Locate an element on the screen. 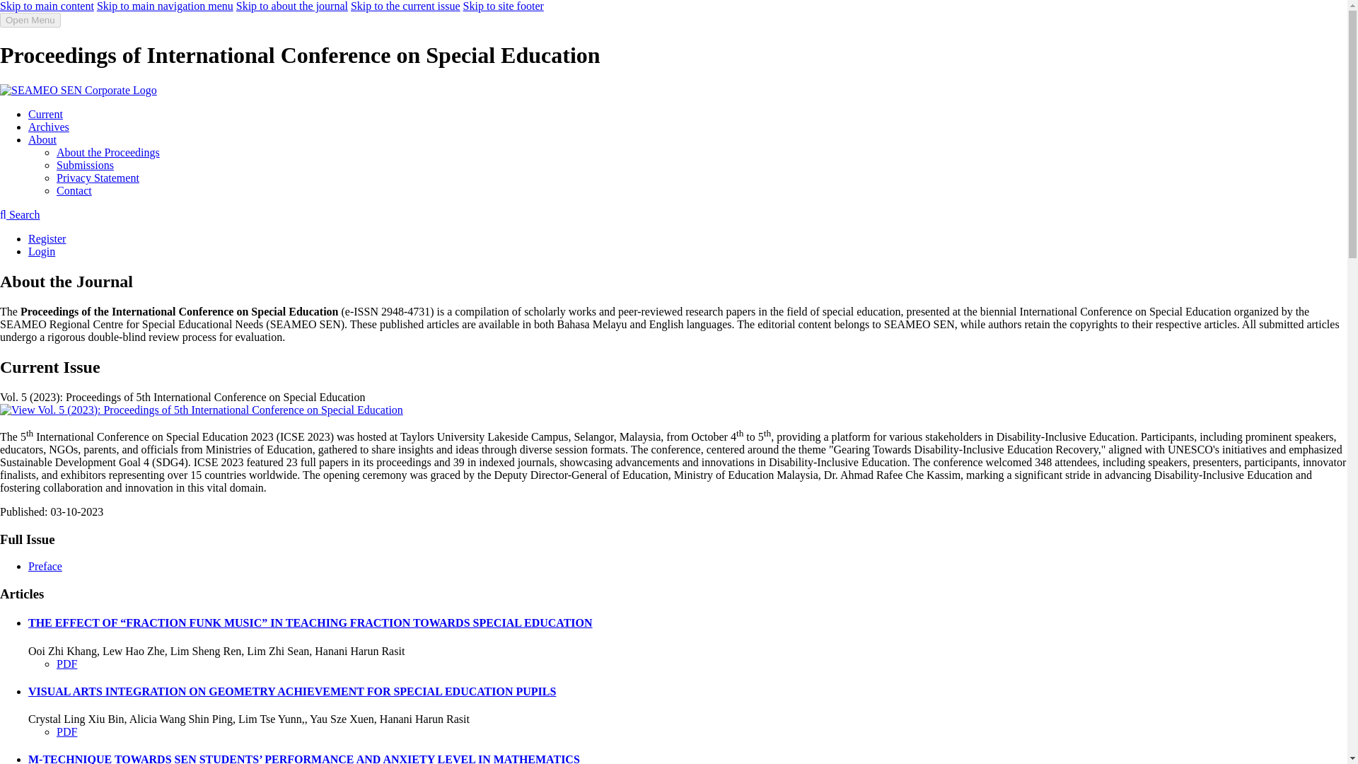 The height and width of the screenshot is (764, 1358). Archives is located at coordinates (48, 126).